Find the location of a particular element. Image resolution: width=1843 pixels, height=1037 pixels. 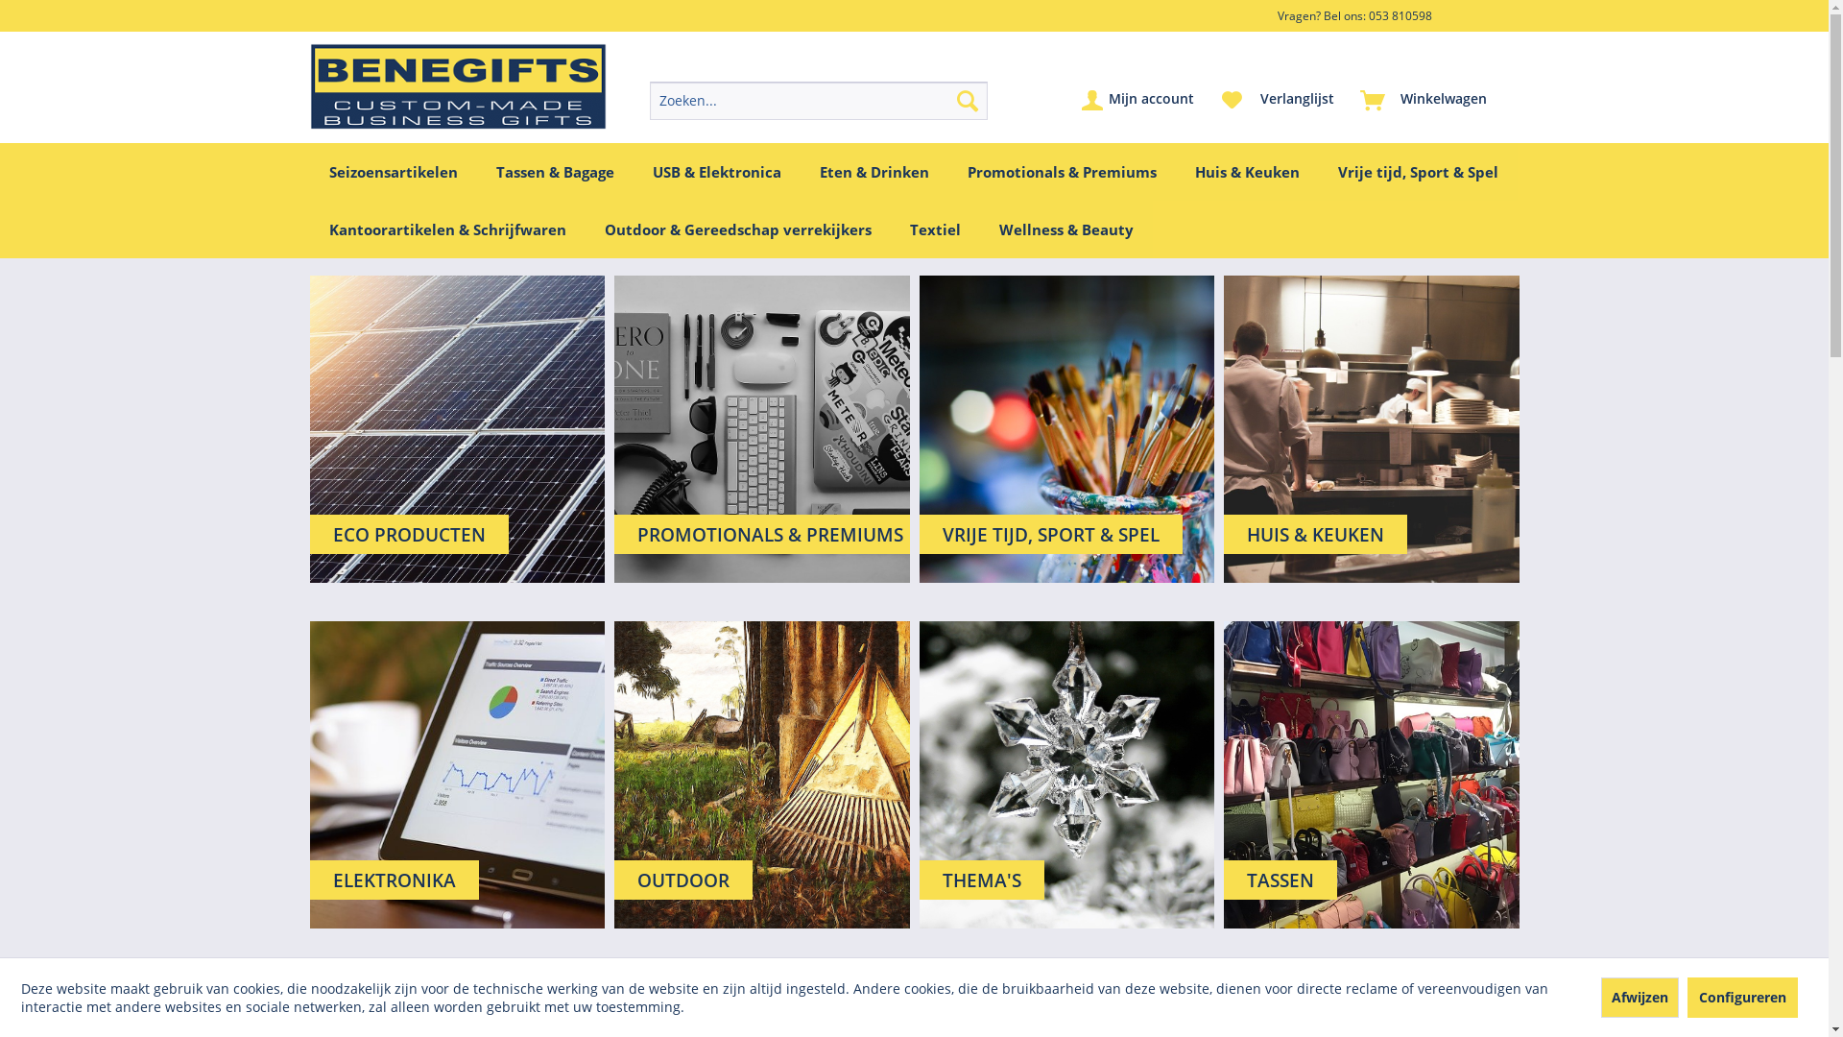

USB & Elektronica is located at coordinates (717, 172).